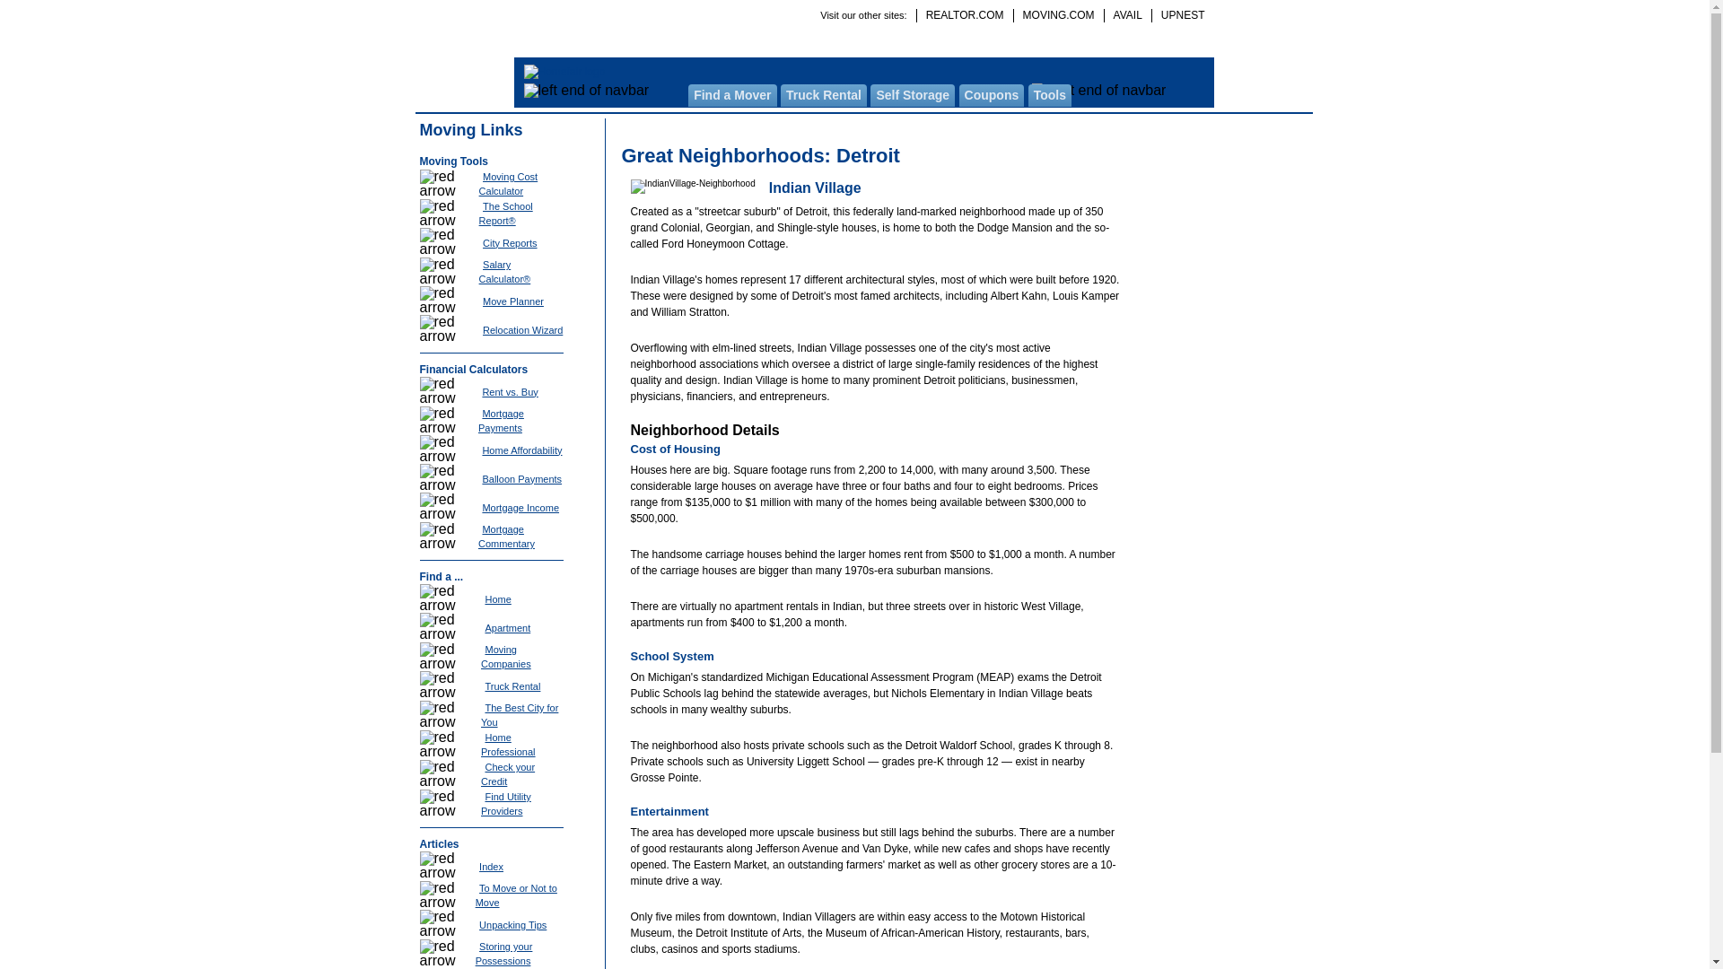  Describe the element at coordinates (513, 301) in the screenshot. I see `Move Planner` at that location.